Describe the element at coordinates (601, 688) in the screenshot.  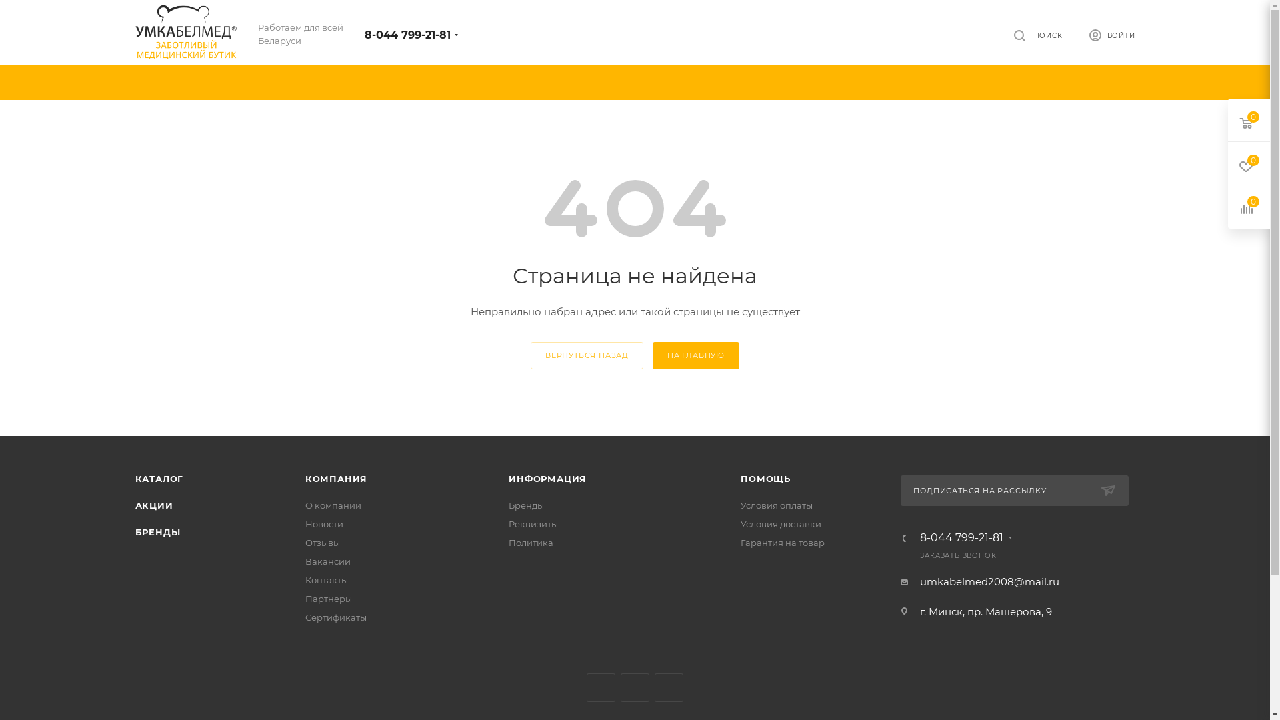
I see `Instagram` at that location.